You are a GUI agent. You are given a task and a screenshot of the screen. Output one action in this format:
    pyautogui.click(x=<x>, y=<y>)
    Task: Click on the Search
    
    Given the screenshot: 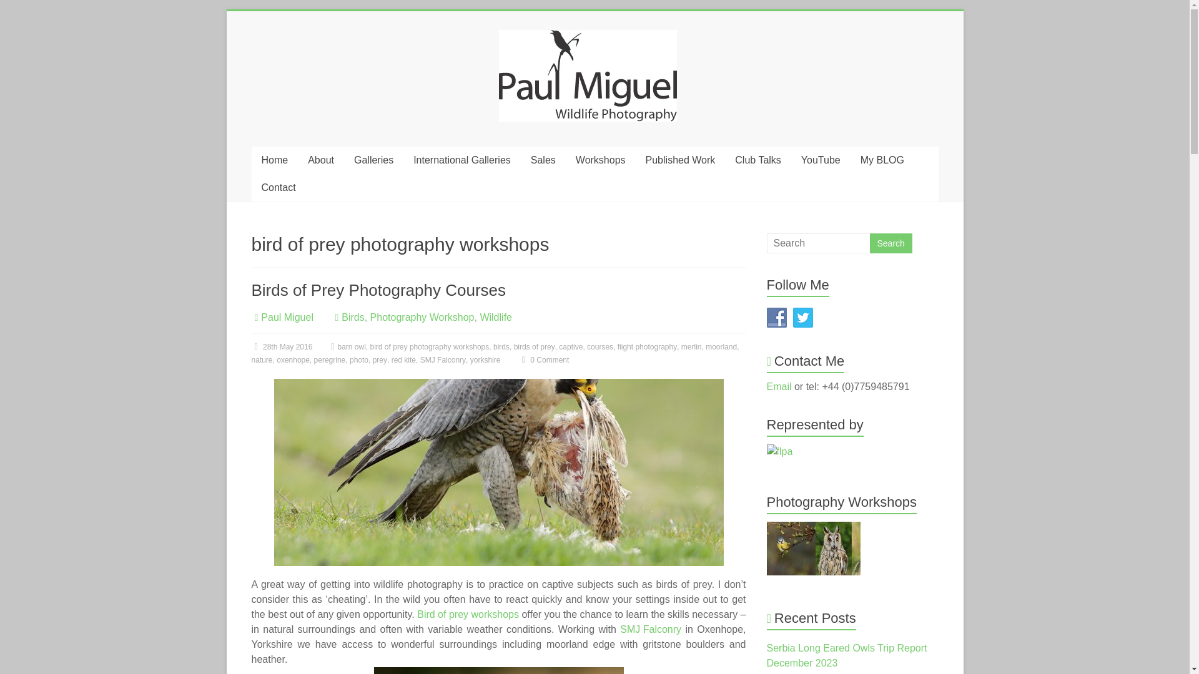 What is the action you would take?
    pyautogui.click(x=891, y=243)
    